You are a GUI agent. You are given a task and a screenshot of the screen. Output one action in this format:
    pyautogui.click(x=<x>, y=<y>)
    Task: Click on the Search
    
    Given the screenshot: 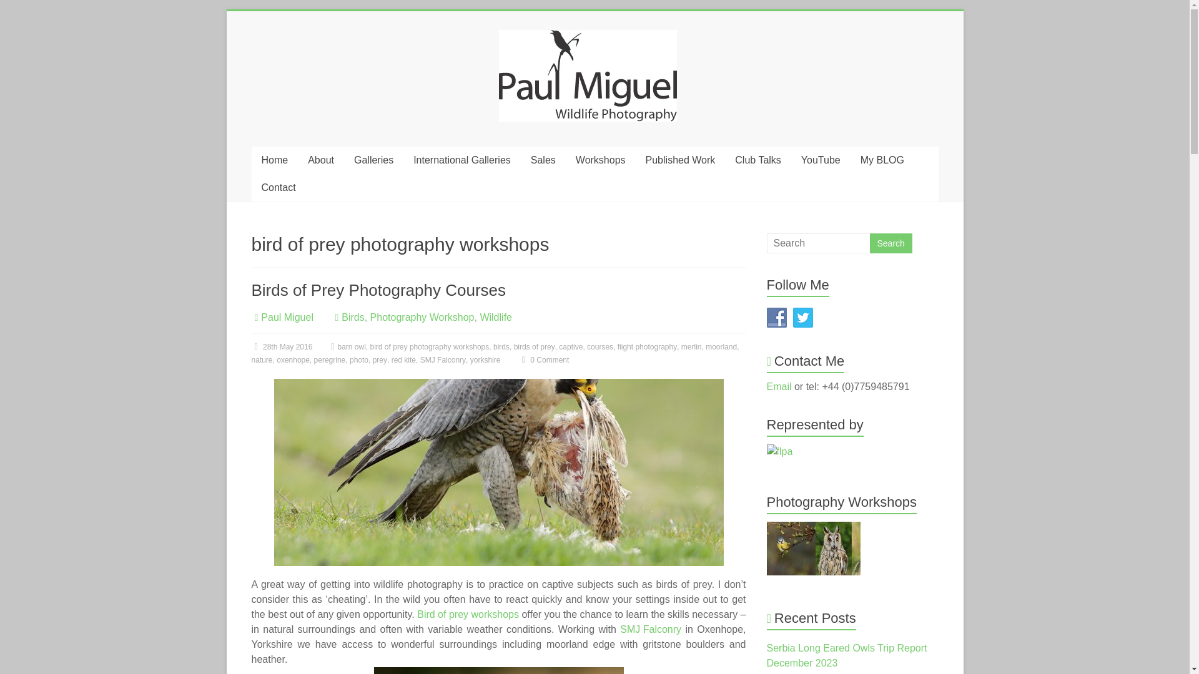 What is the action you would take?
    pyautogui.click(x=891, y=243)
    